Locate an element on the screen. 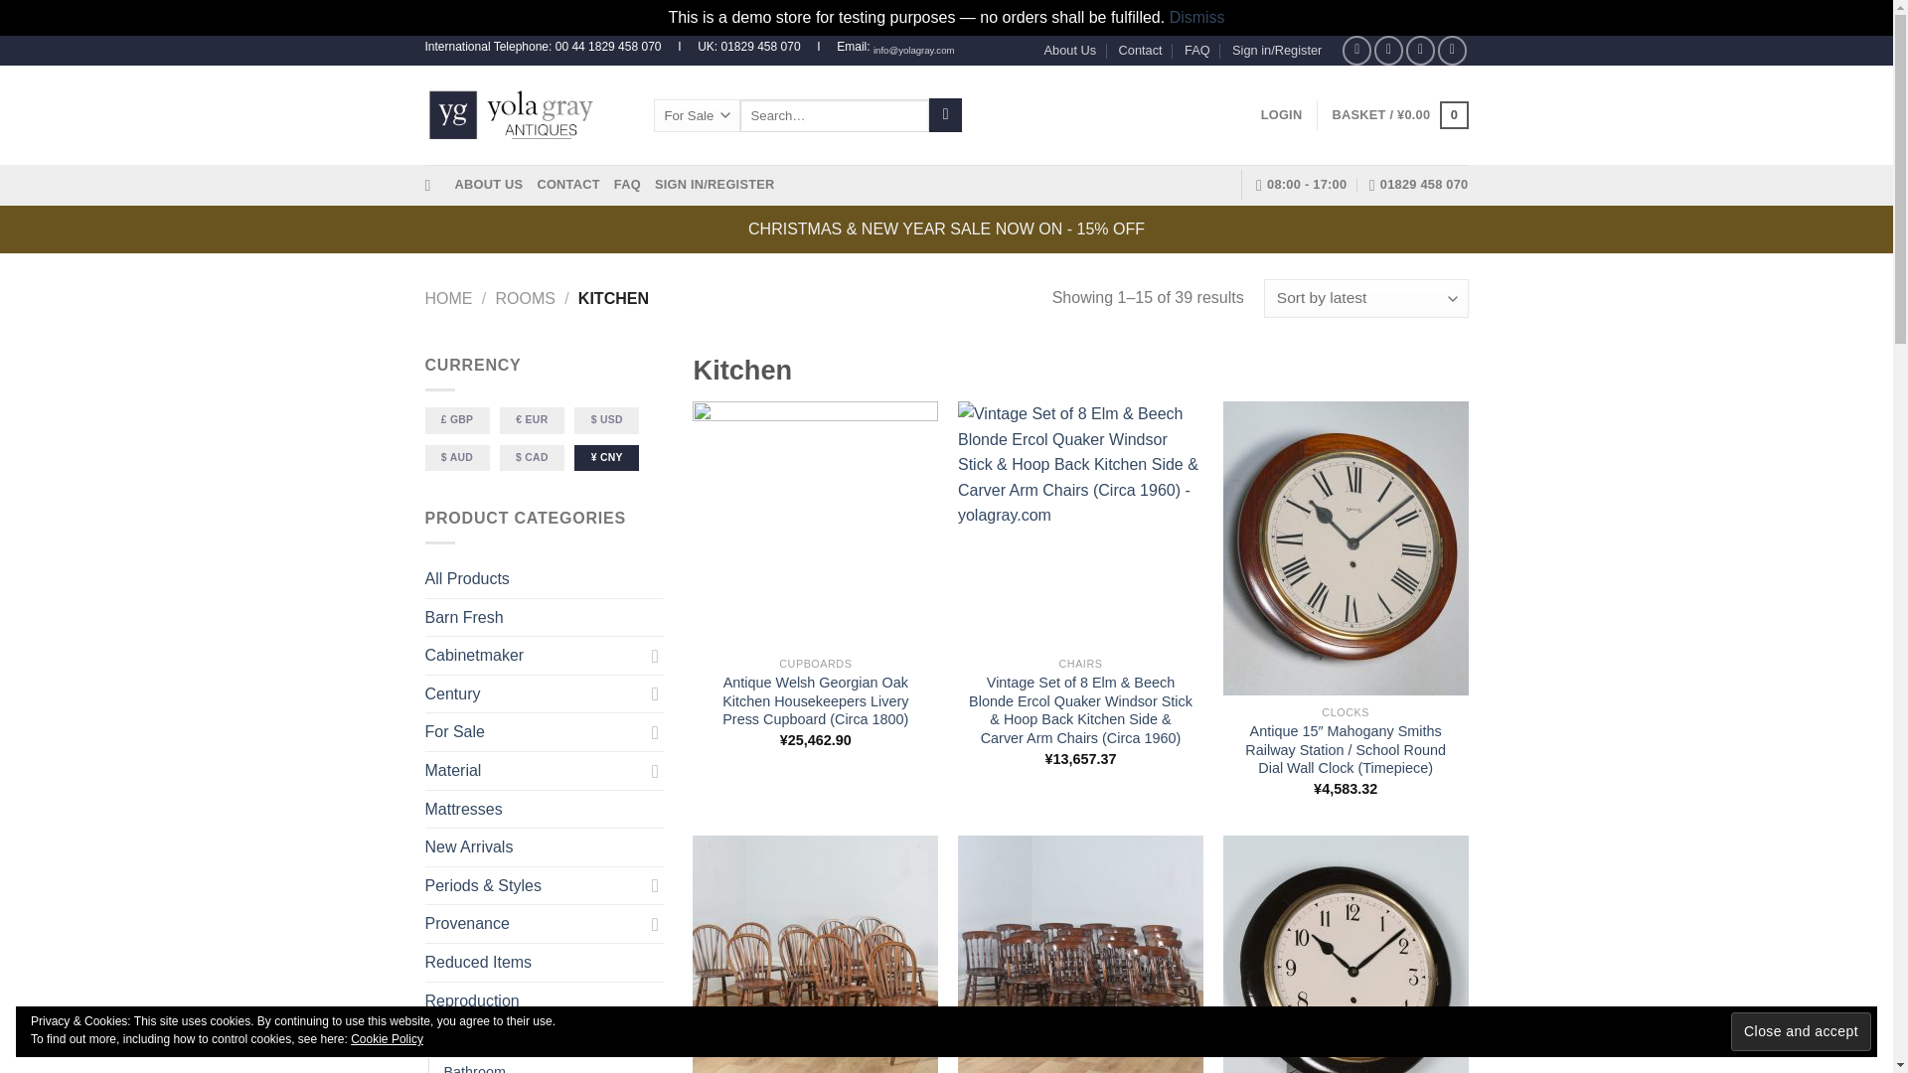  ABOUT US is located at coordinates (489, 185).